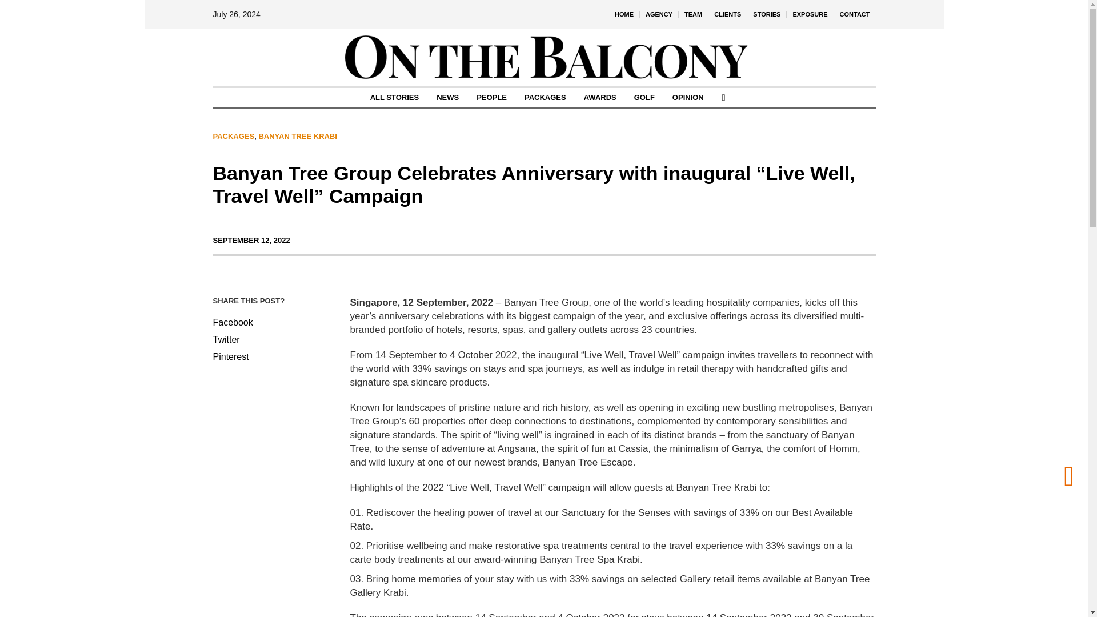  Describe the element at coordinates (600, 97) in the screenshot. I see `AWARDS` at that location.